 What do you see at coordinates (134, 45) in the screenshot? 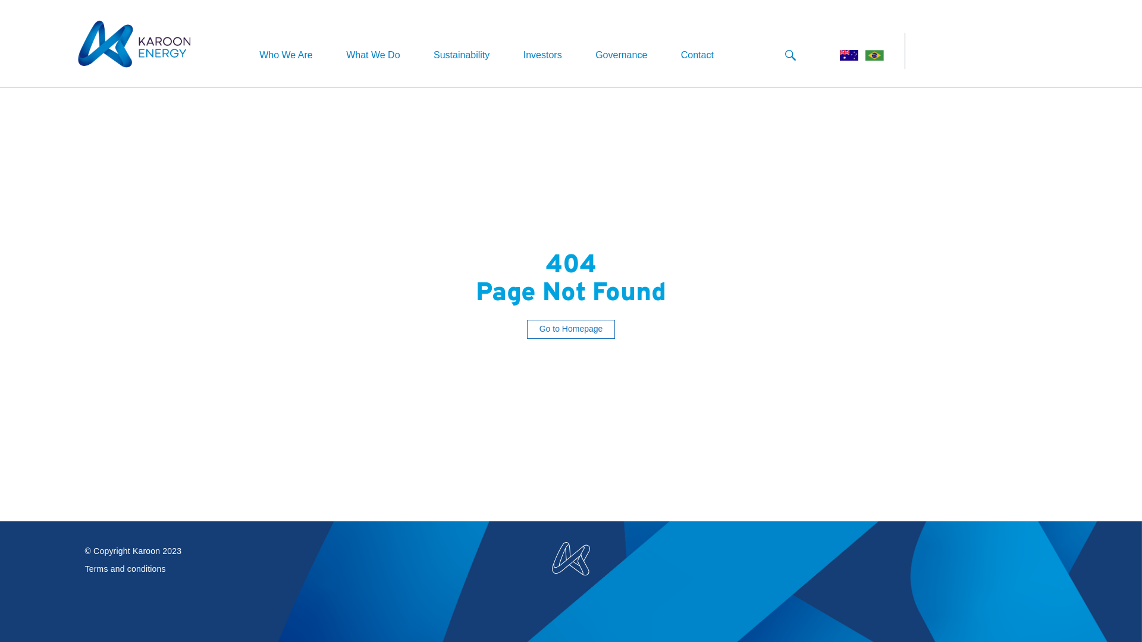
I see `Karoon` at bounding box center [134, 45].